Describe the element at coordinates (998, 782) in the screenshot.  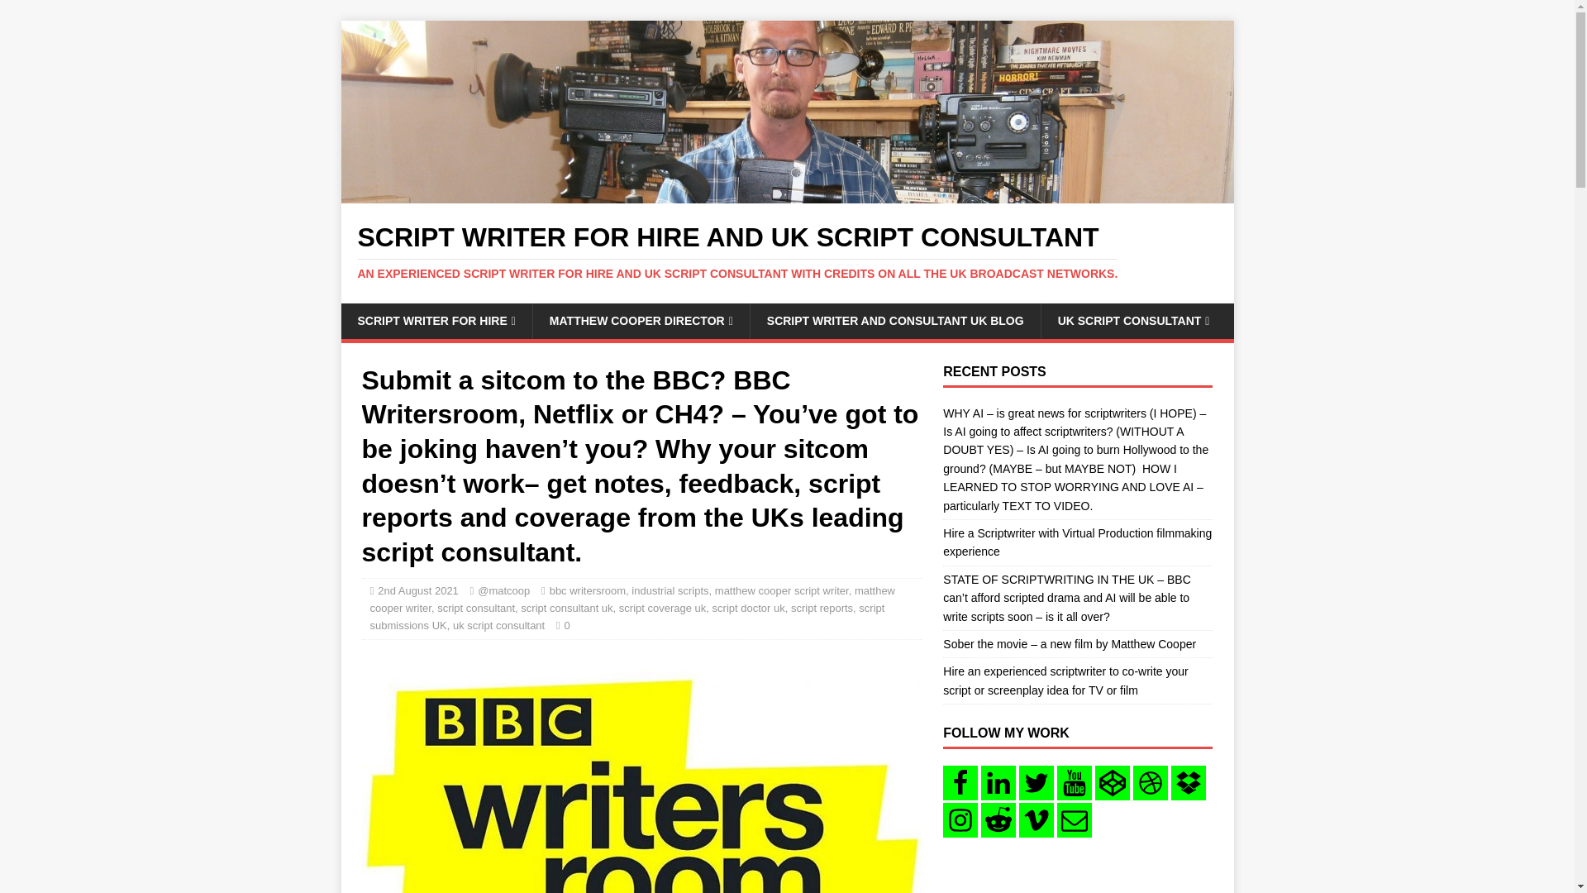
I see `LinkedIn` at that location.